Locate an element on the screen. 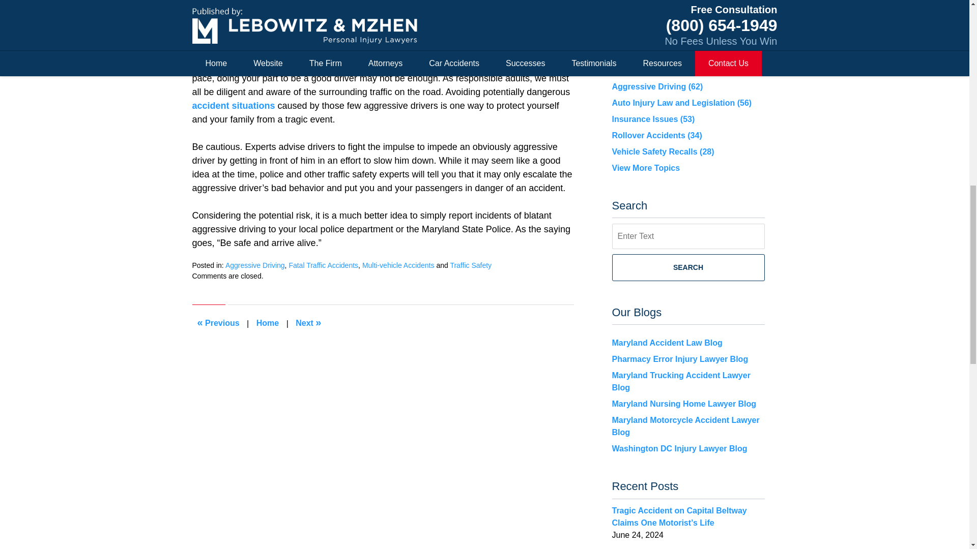  View all posts in Multi-vehicle Accidents is located at coordinates (398, 265).